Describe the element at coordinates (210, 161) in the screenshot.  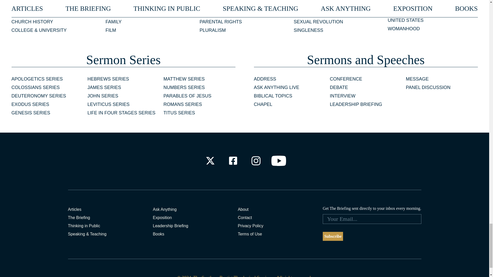
I see `Check out our X Profile` at that location.